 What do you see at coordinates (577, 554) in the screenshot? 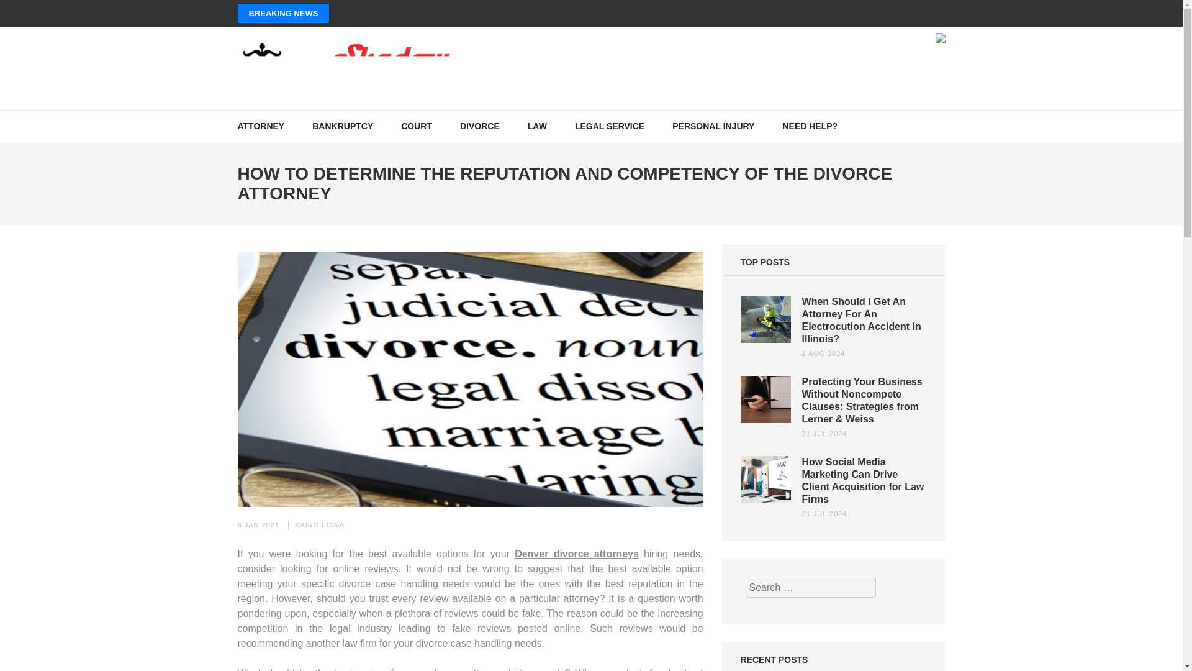
I see `Denver divorce attorneys` at bounding box center [577, 554].